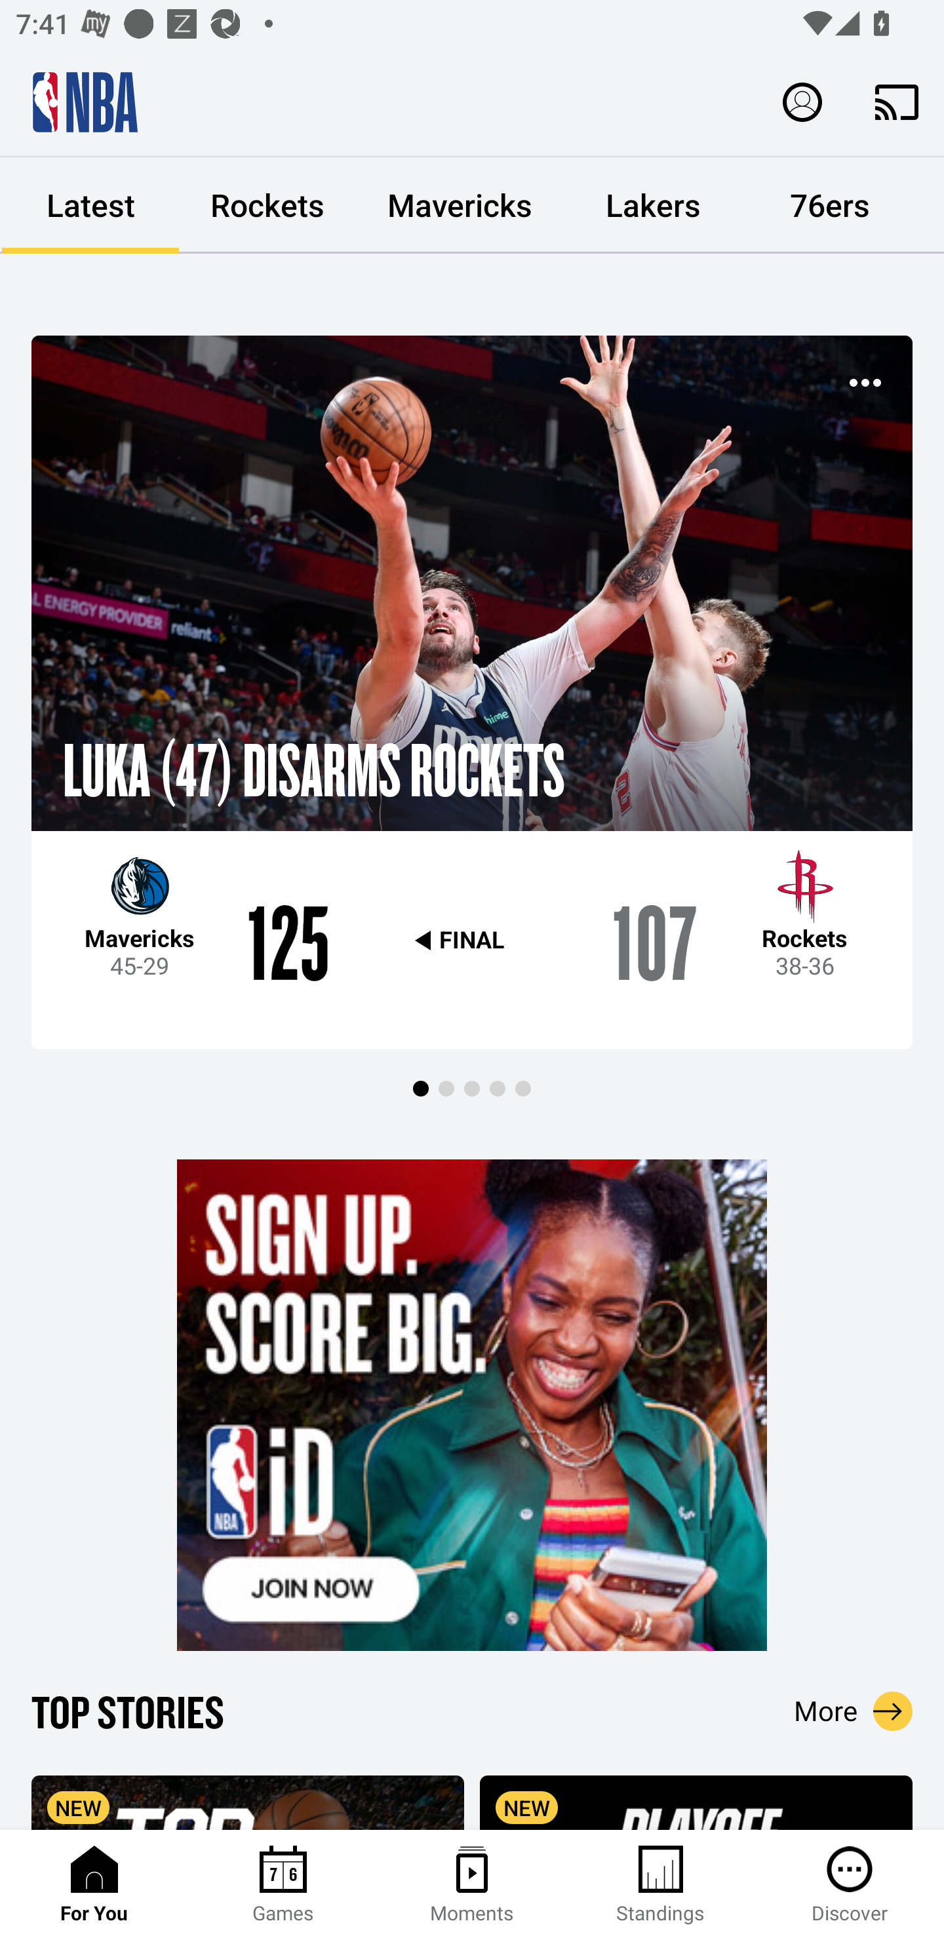  Describe the element at coordinates (830, 206) in the screenshot. I see `76ers` at that location.